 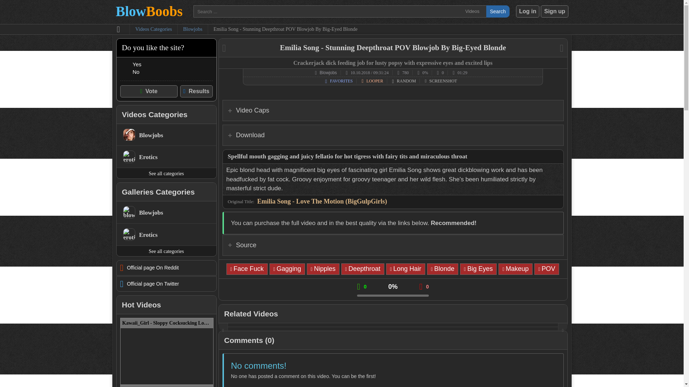 What do you see at coordinates (442, 269) in the screenshot?
I see `Blonde` at bounding box center [442, 269].